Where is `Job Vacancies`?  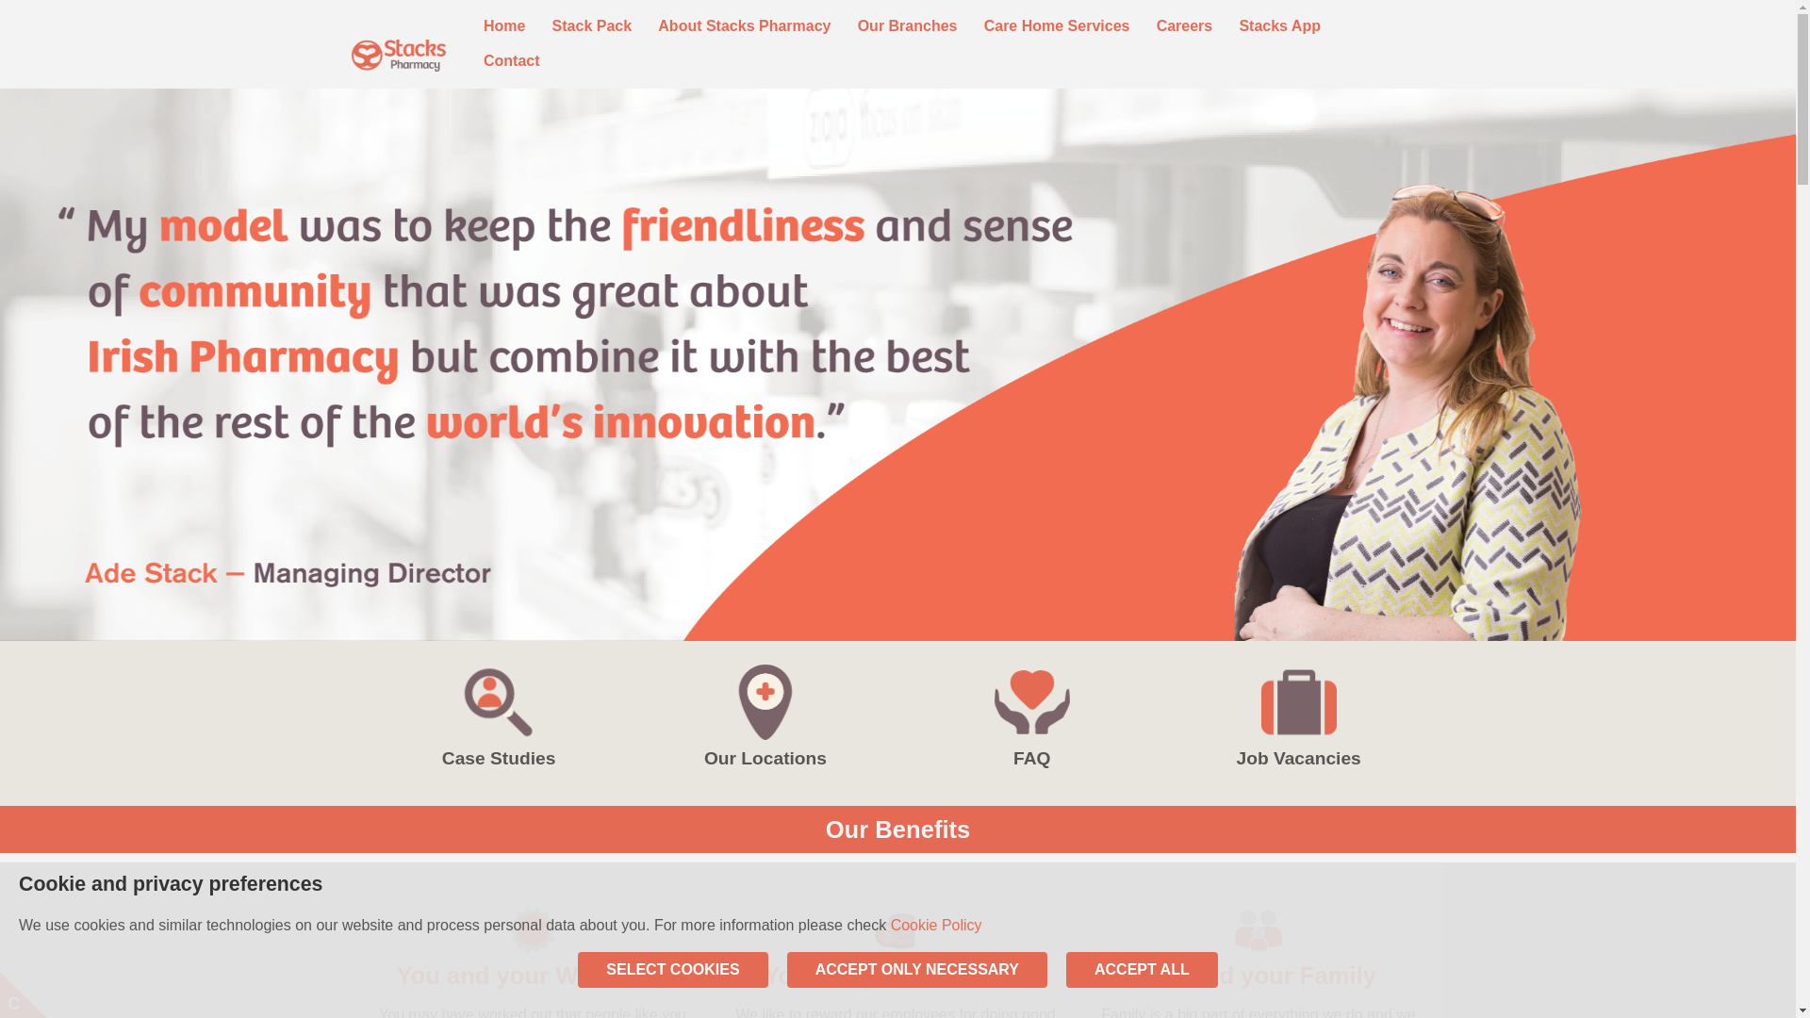
Job Vacancies is located at coordinates (1298, 717).